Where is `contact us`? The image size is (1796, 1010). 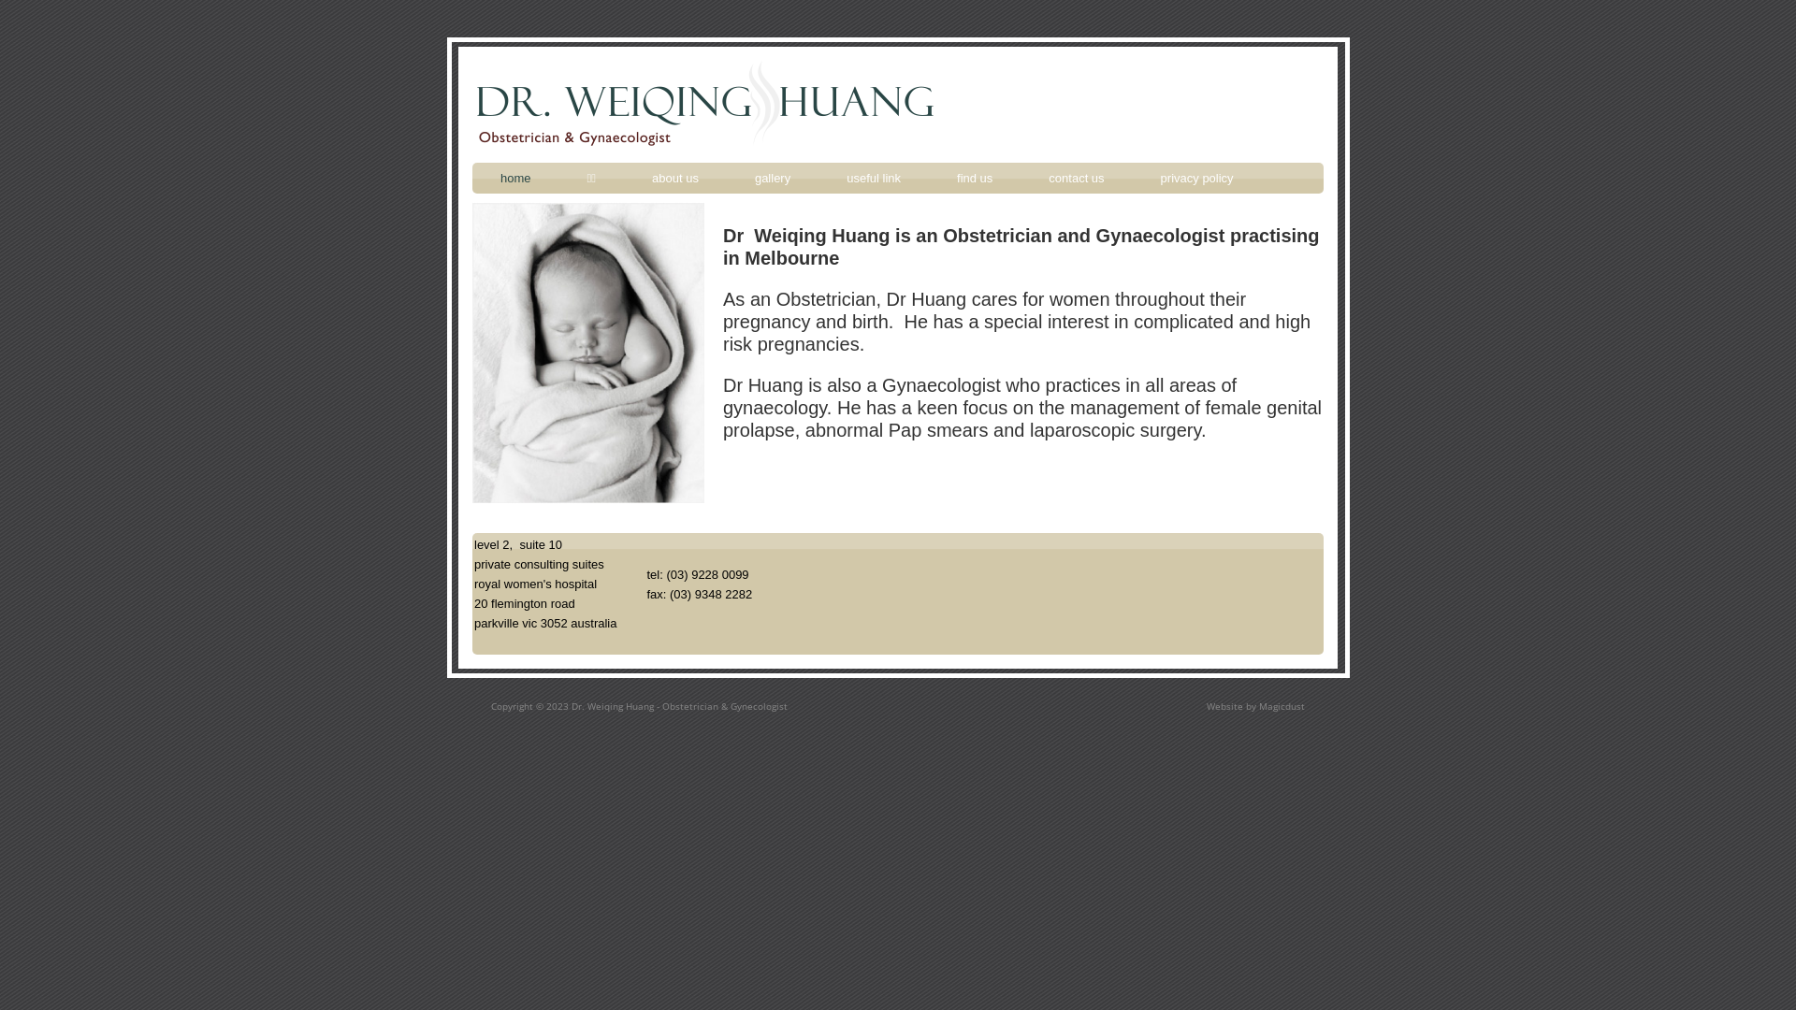 contact us is located at coordinates (1076, 178).